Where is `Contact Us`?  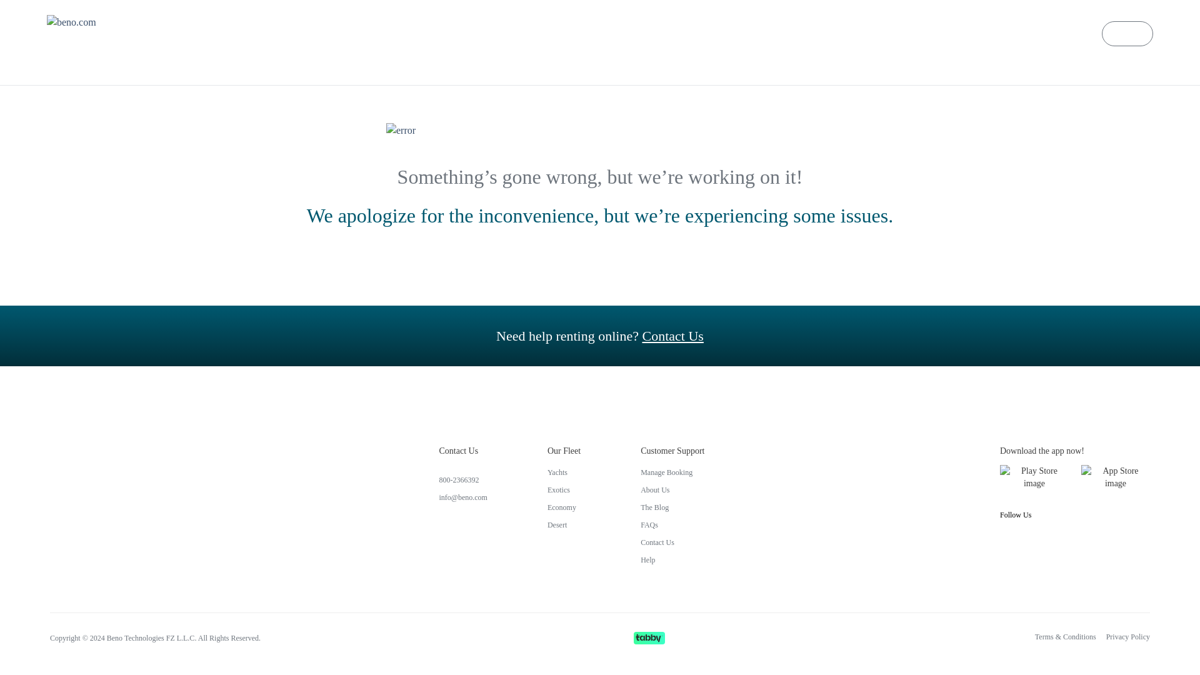 Contact Us is located at coordinates (672, 542).